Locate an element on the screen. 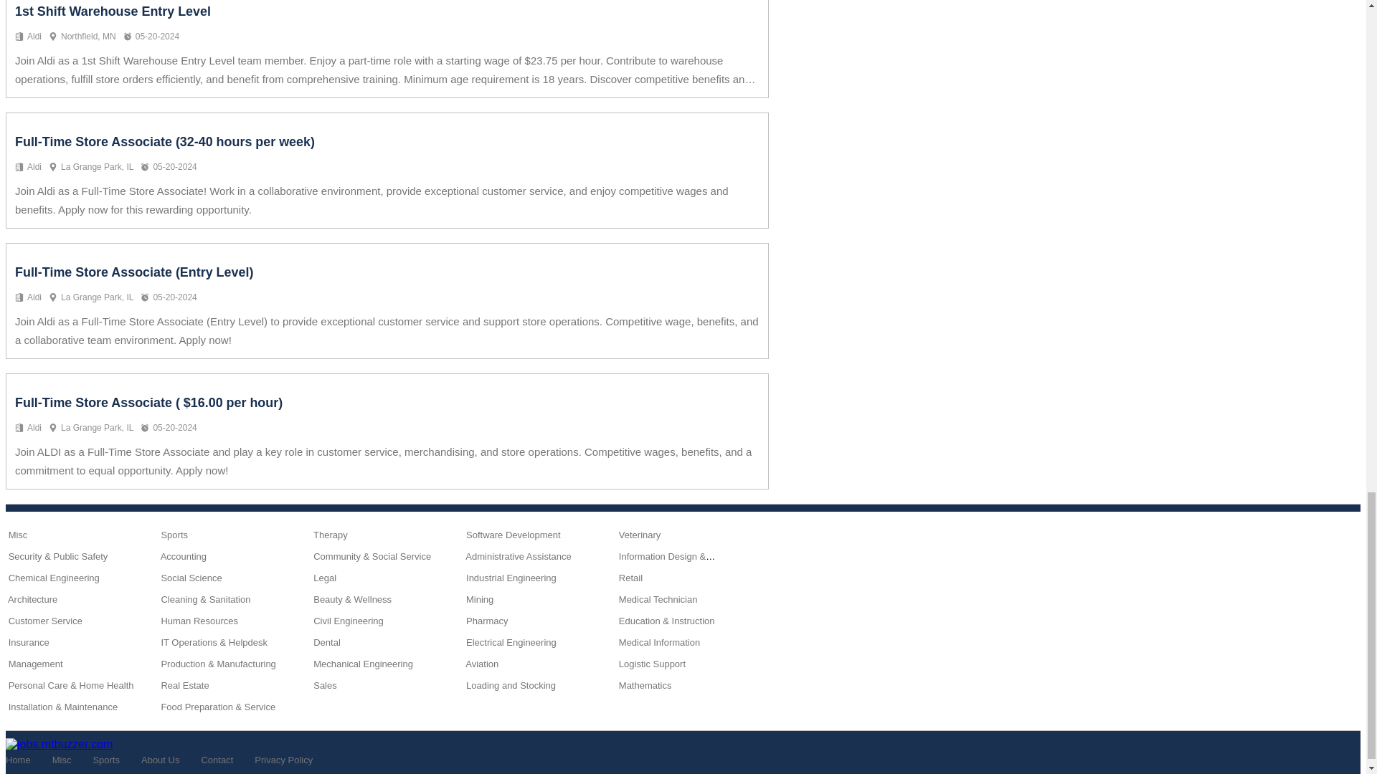 This screenshot has width=1377, height=774. Retail is located at coordinates (630, 578).